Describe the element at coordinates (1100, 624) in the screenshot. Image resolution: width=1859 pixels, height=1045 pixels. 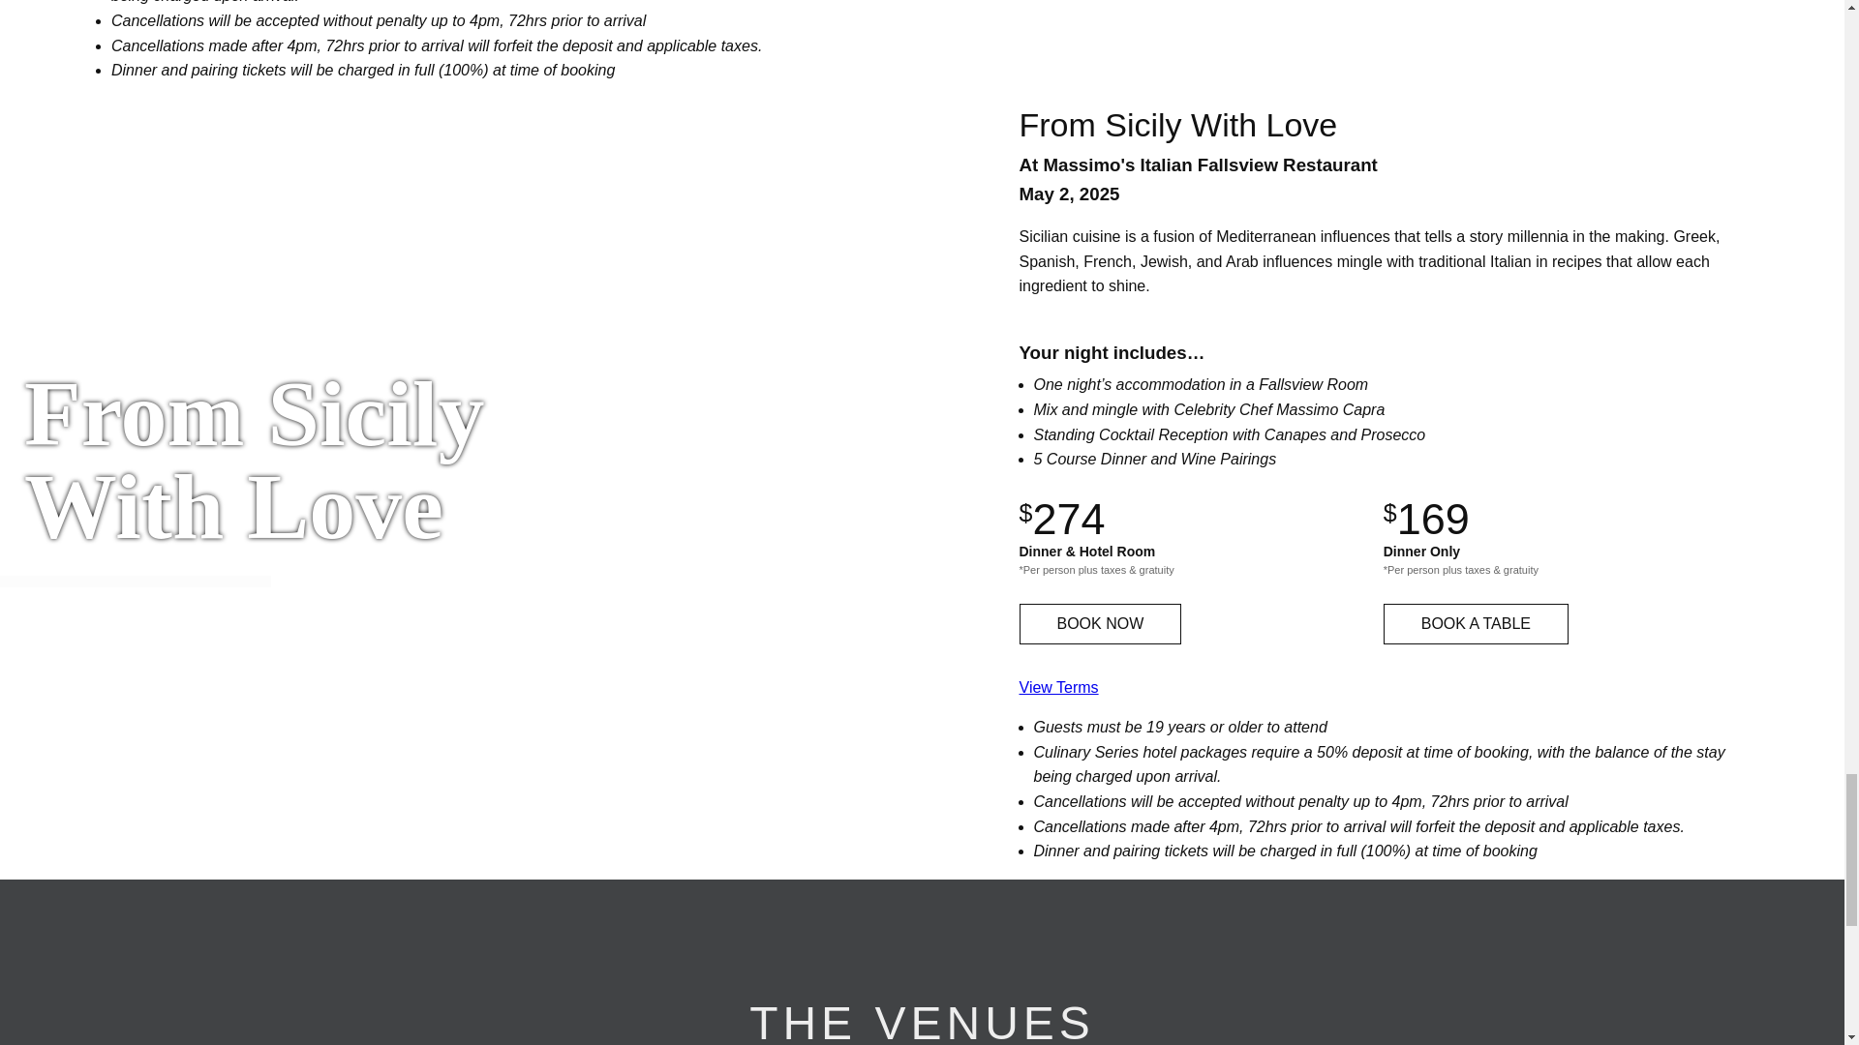
I see `BOOK NOW` at that location.